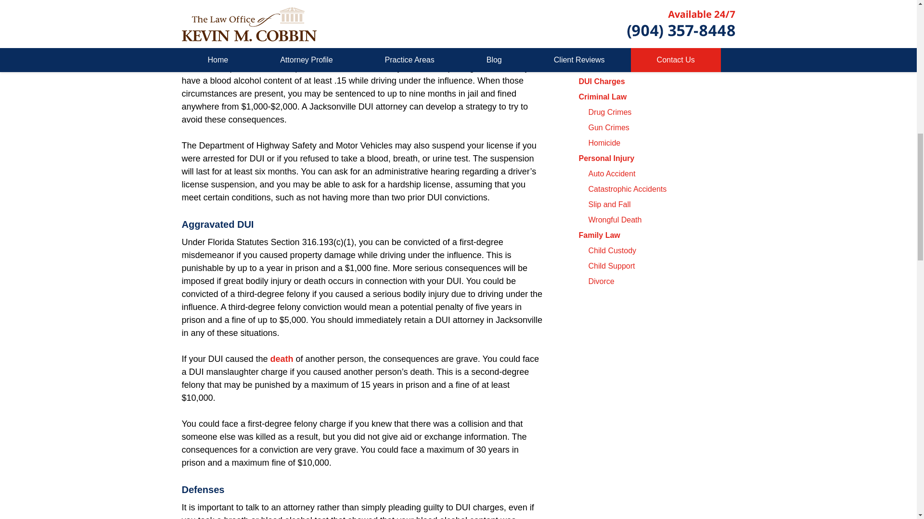 The width and height of the screenshot is (924, 519). What do you see at coordinates (599, 235) in the screenshot?
I see `Family Law` at bounding box center [599, 235].